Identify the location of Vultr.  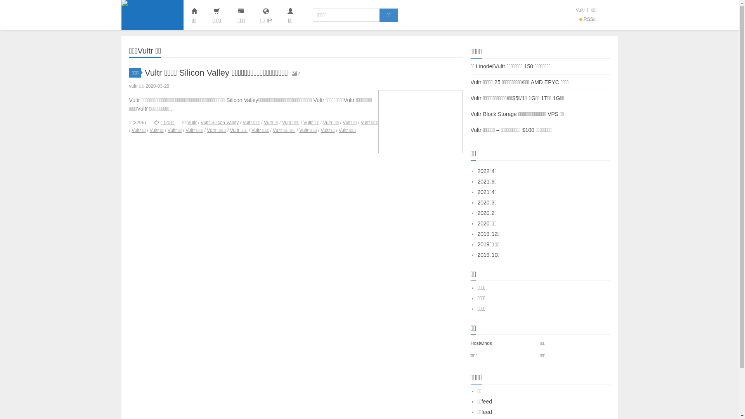
(580, 10).